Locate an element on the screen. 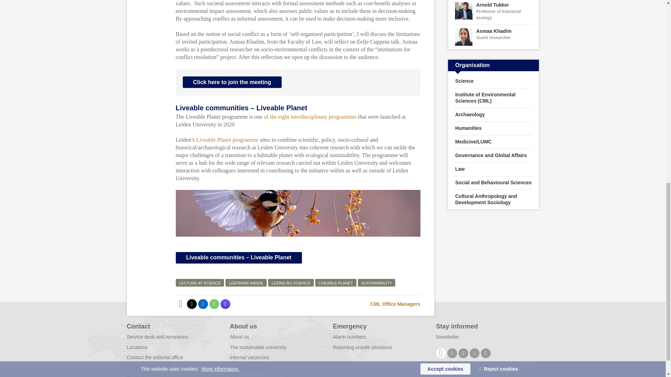 The image size is (671, 377). SUSTAINABILITY is located at coordinates (377, 283).